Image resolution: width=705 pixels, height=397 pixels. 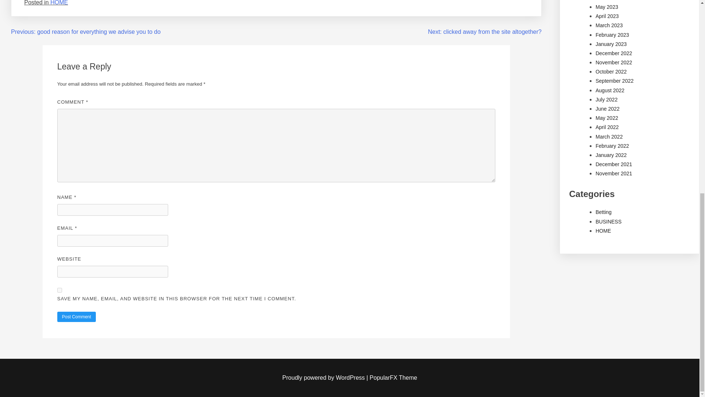 I want to click on Previous: good reason for everything we advise you to do, so click(x=86, y=32).